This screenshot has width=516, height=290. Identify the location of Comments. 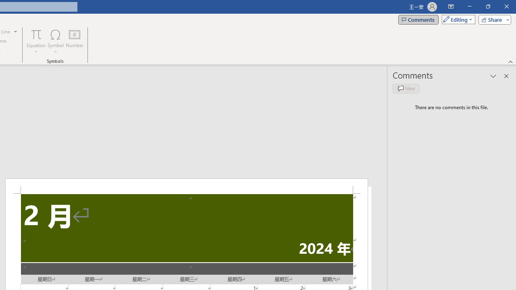
(418, 19).